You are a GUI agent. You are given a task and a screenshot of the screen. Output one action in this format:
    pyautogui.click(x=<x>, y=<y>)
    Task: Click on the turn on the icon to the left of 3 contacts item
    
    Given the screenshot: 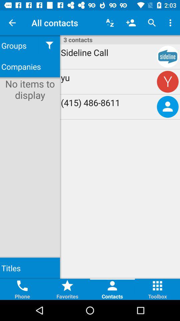 What is the action you would take?
    pyautogui.click(x=49, y=45)
    